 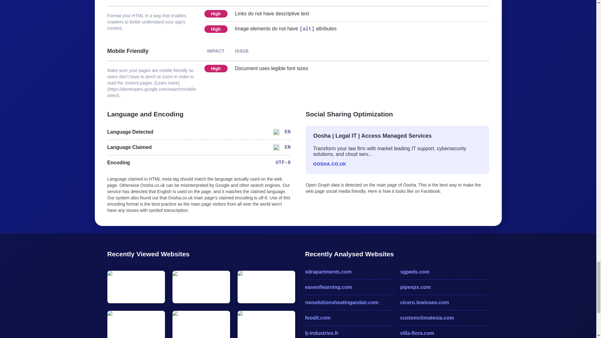 I want to click on customclimatesia.com, so click(x=444, y=318).